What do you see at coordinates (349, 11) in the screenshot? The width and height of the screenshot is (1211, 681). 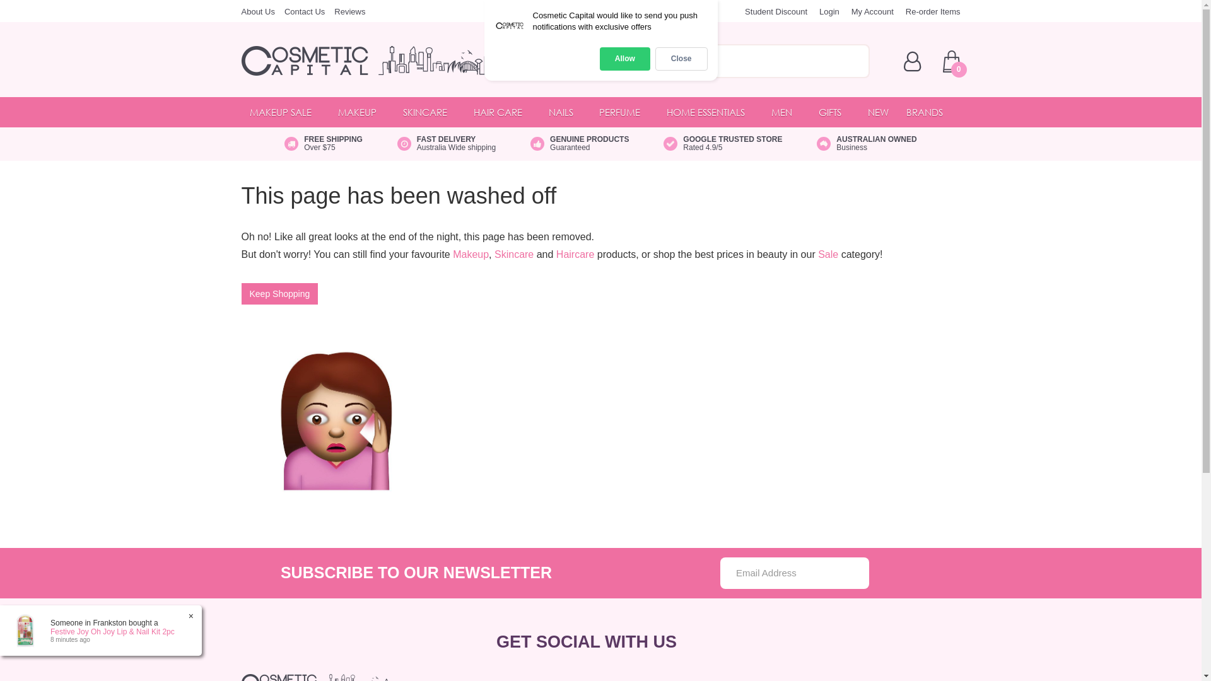 I see `Reviews` at bounding box center [349, 11].